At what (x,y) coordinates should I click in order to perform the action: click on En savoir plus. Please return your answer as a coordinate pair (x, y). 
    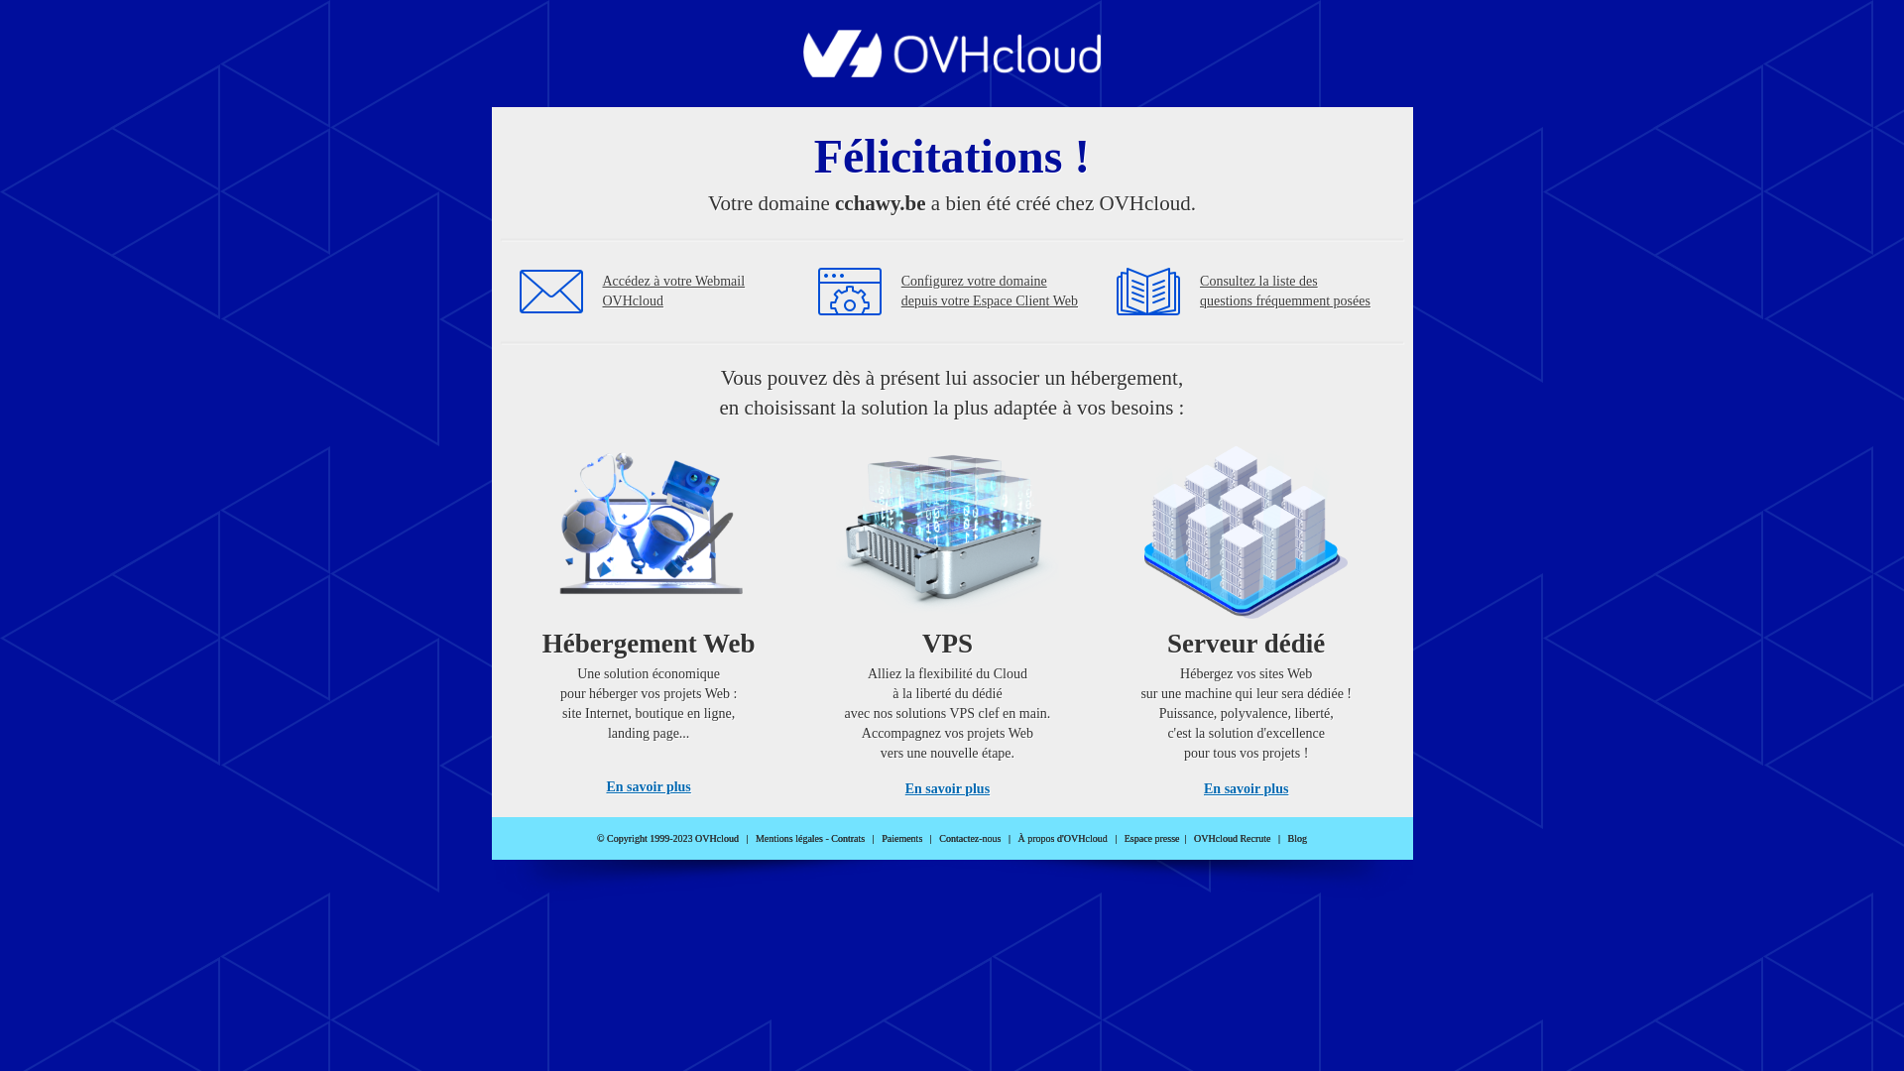
    Looking at the image, I should click on (649, 787).